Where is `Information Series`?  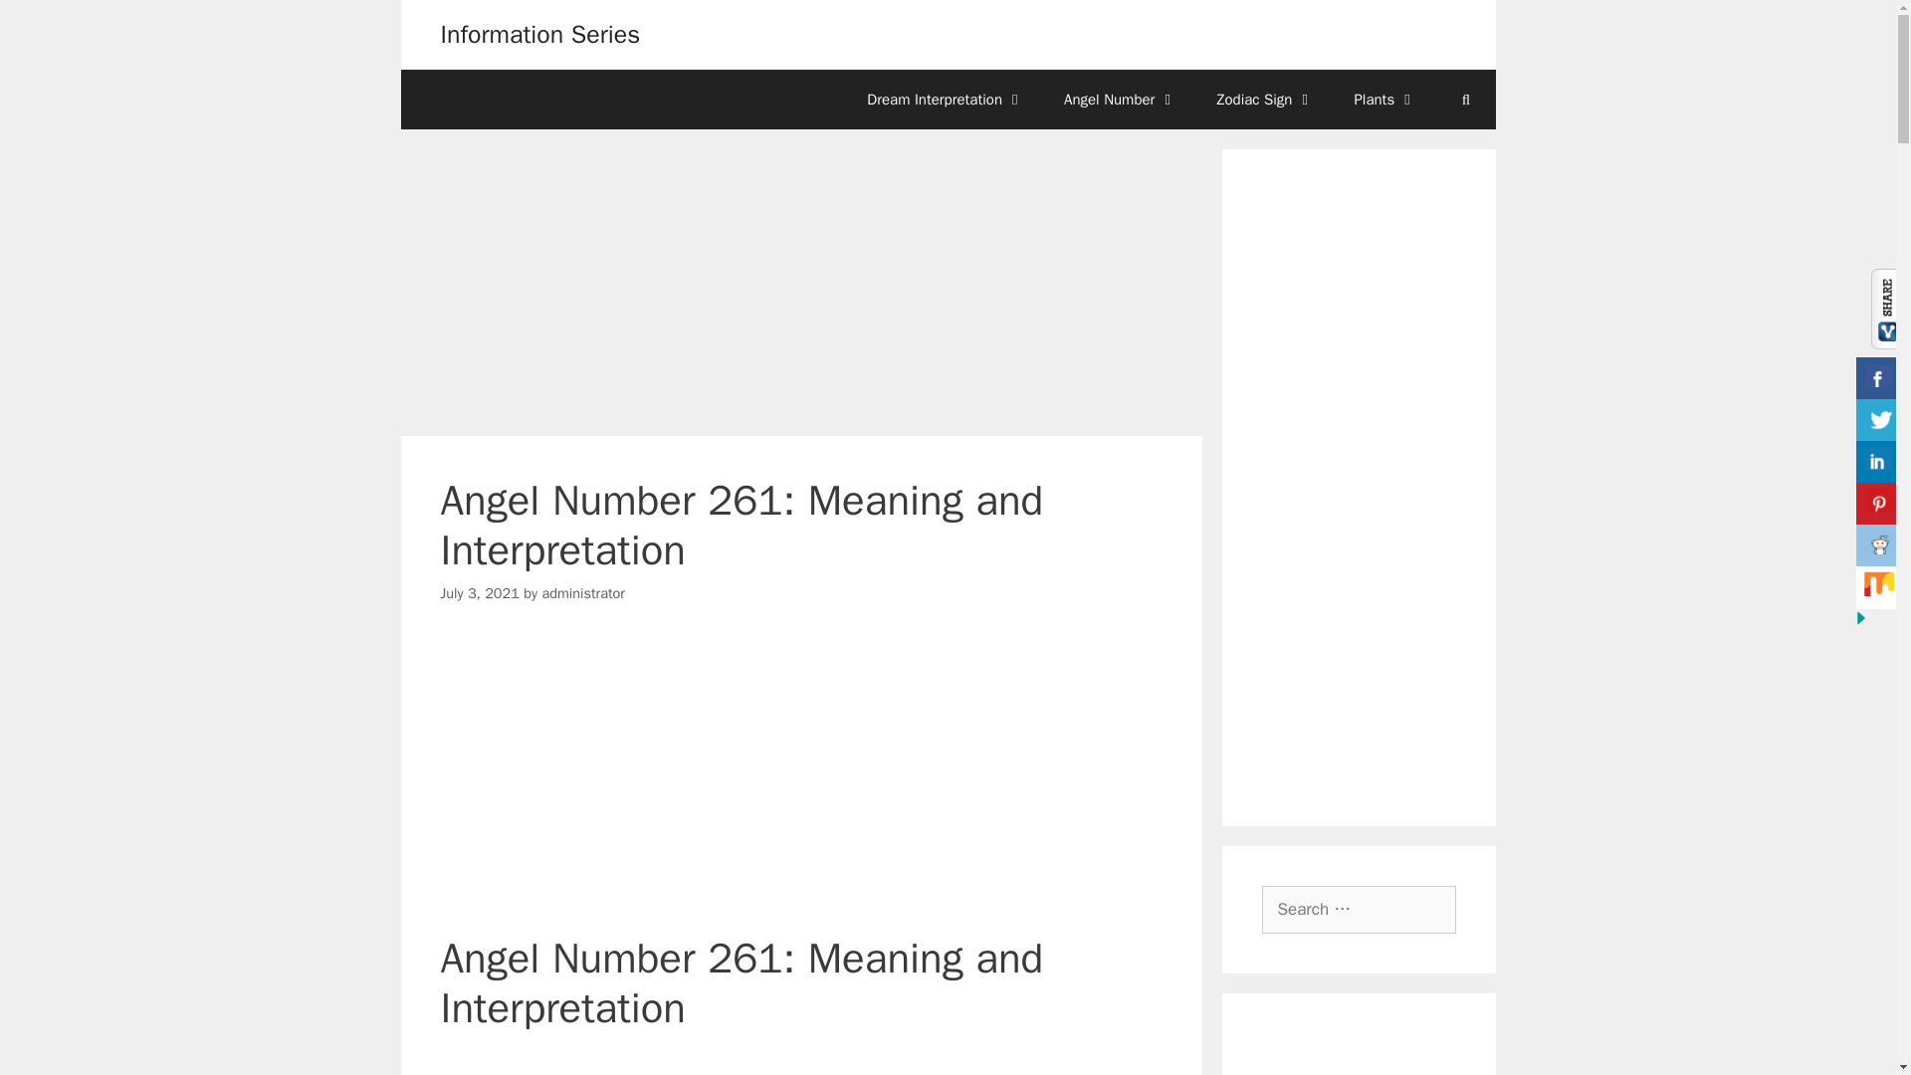 Information Series is located at coordinates (539, 34).